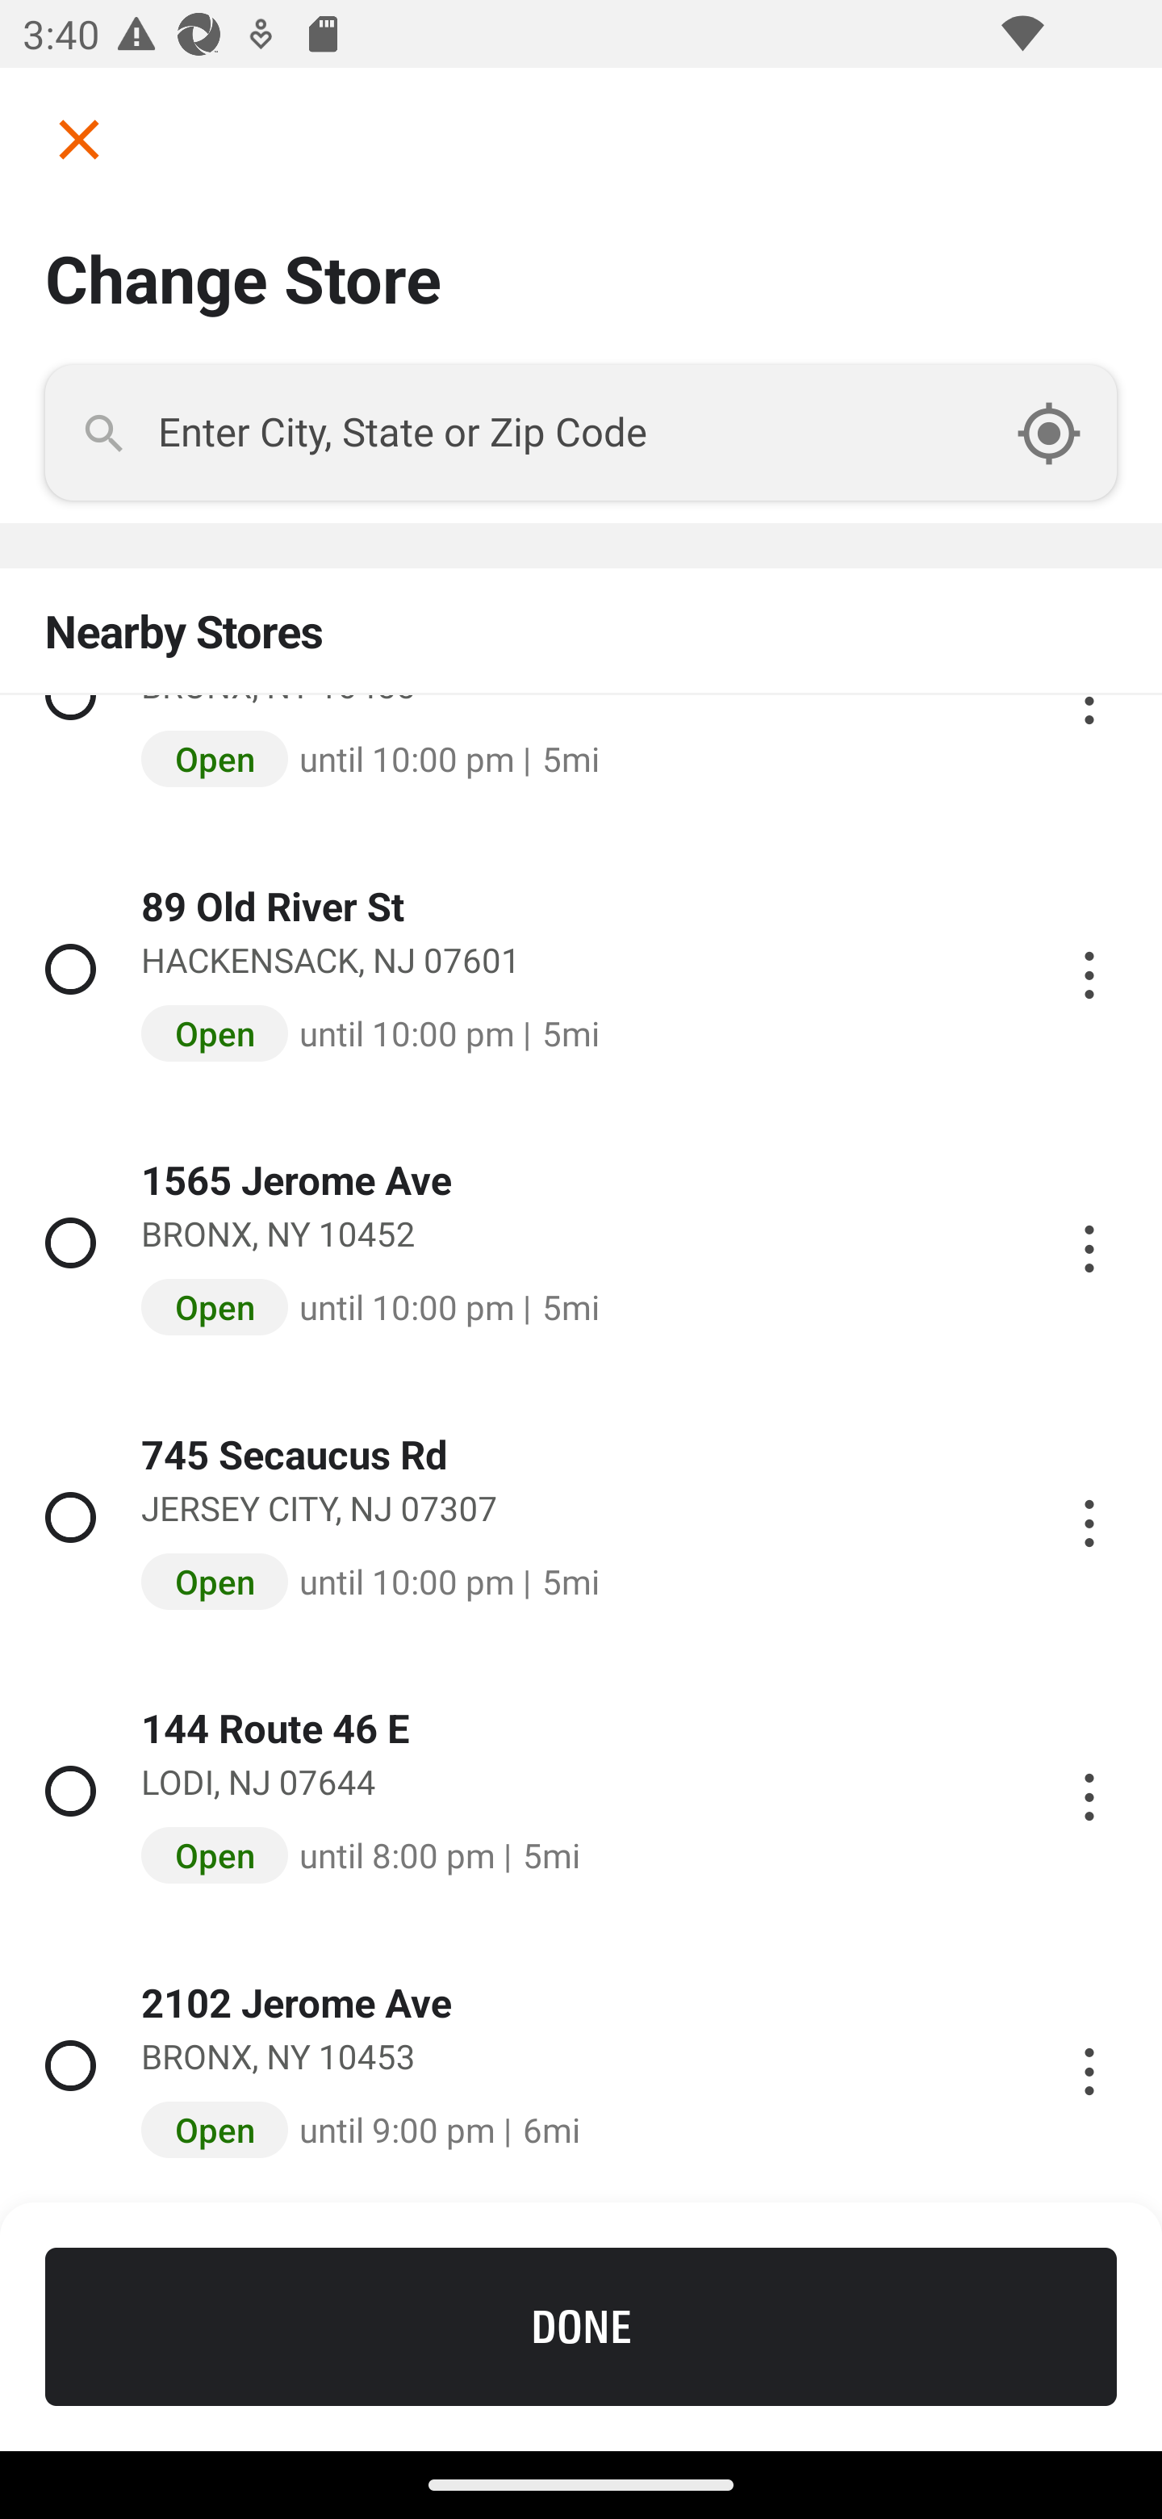  What do you see at coordinates (1089, 968) in the screenshot?
I see `more-actions-for-89 Old River St ︙` at bounding box center [1089, 968].